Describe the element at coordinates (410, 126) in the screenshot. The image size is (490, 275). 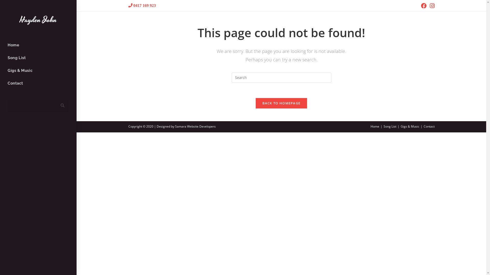
I see `Gigs & Music` at that location.